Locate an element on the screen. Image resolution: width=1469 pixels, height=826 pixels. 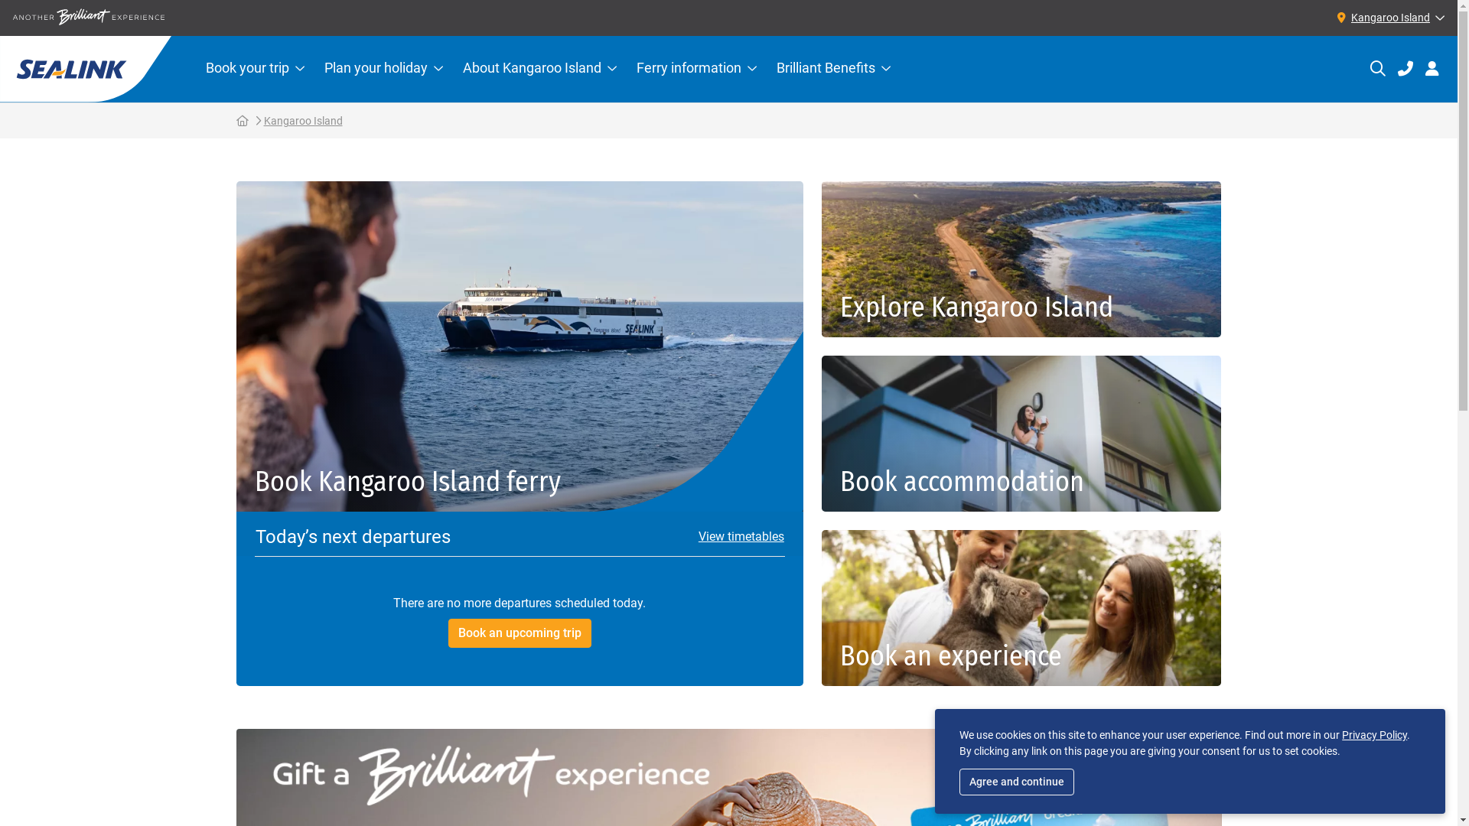
Your account / Manage bookings is located at coordinates (1432, 69).